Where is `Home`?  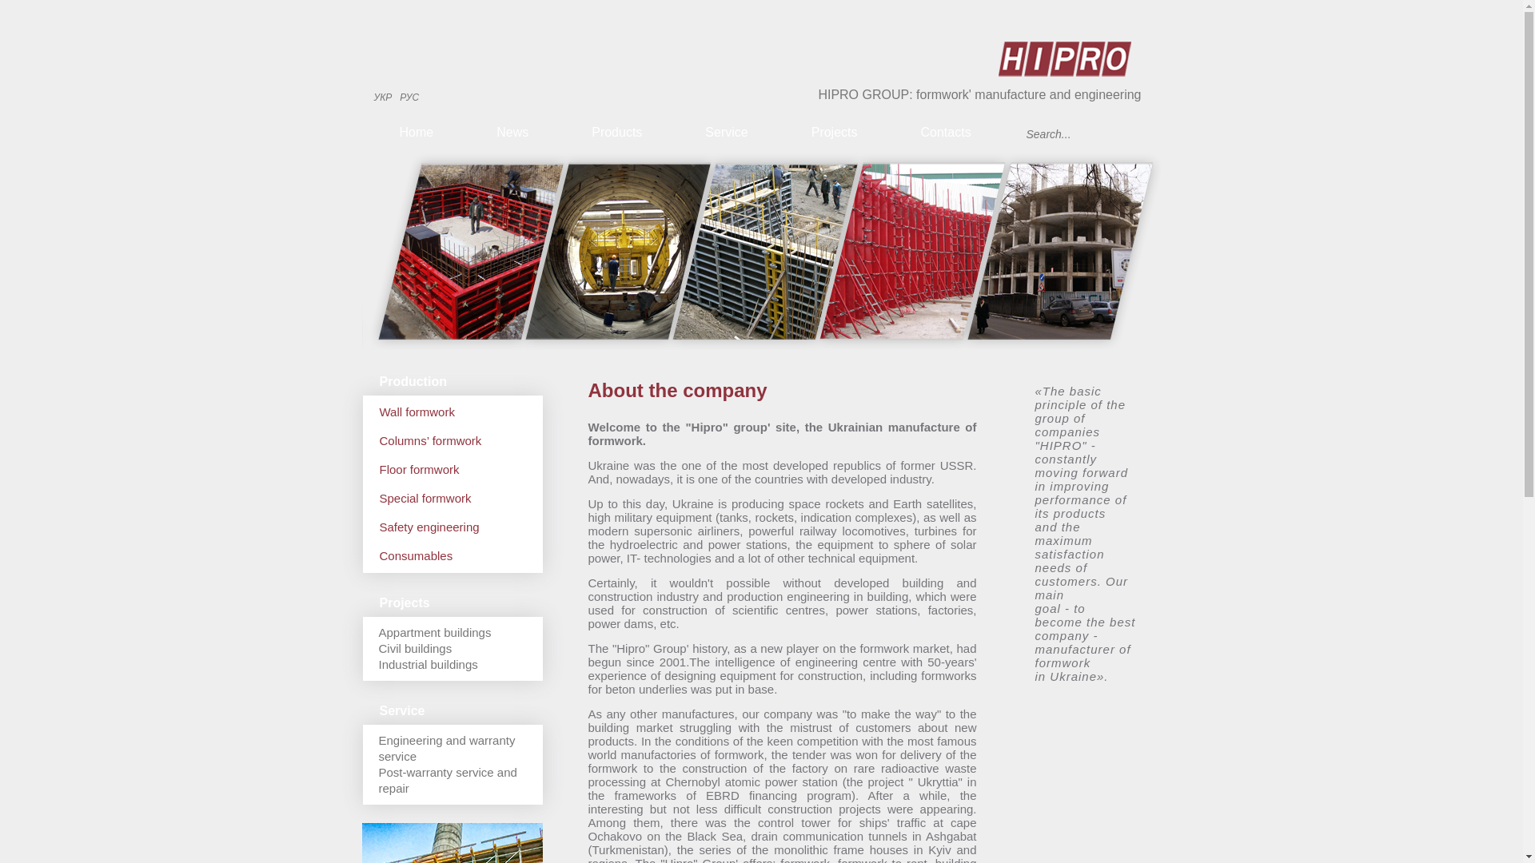
Home is located at coordinates (422, 133).